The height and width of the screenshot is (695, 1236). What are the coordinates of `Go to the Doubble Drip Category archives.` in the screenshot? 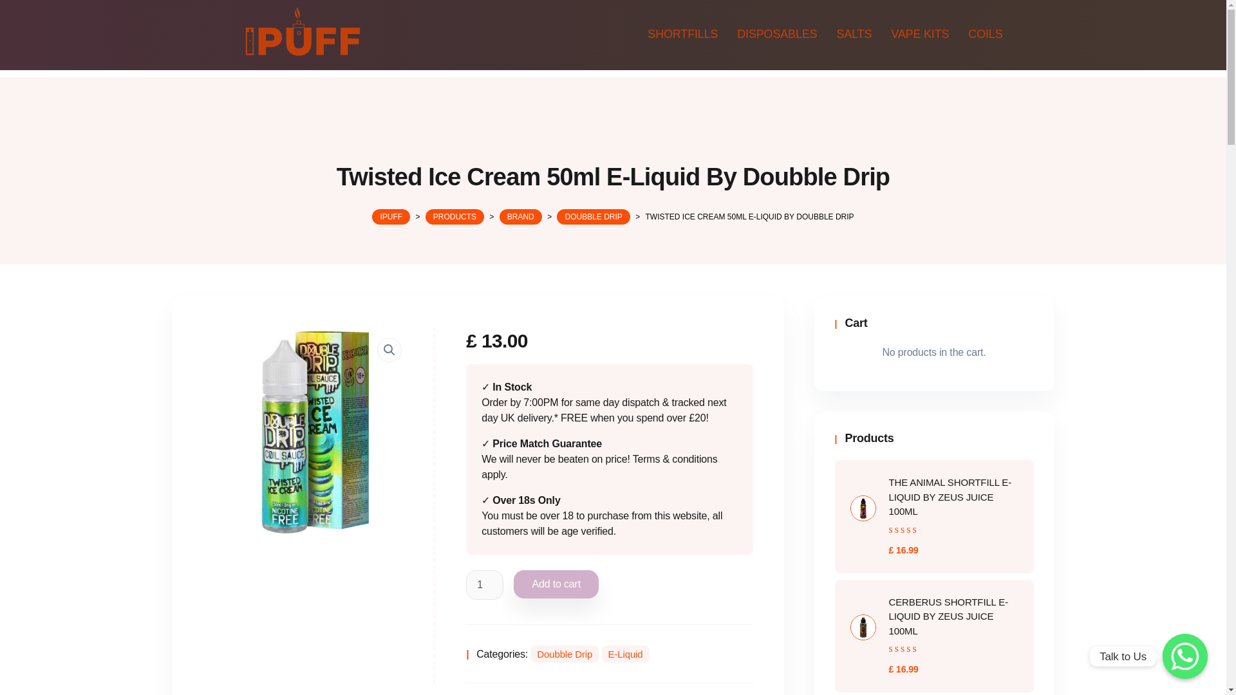 It's located at (593, 216).